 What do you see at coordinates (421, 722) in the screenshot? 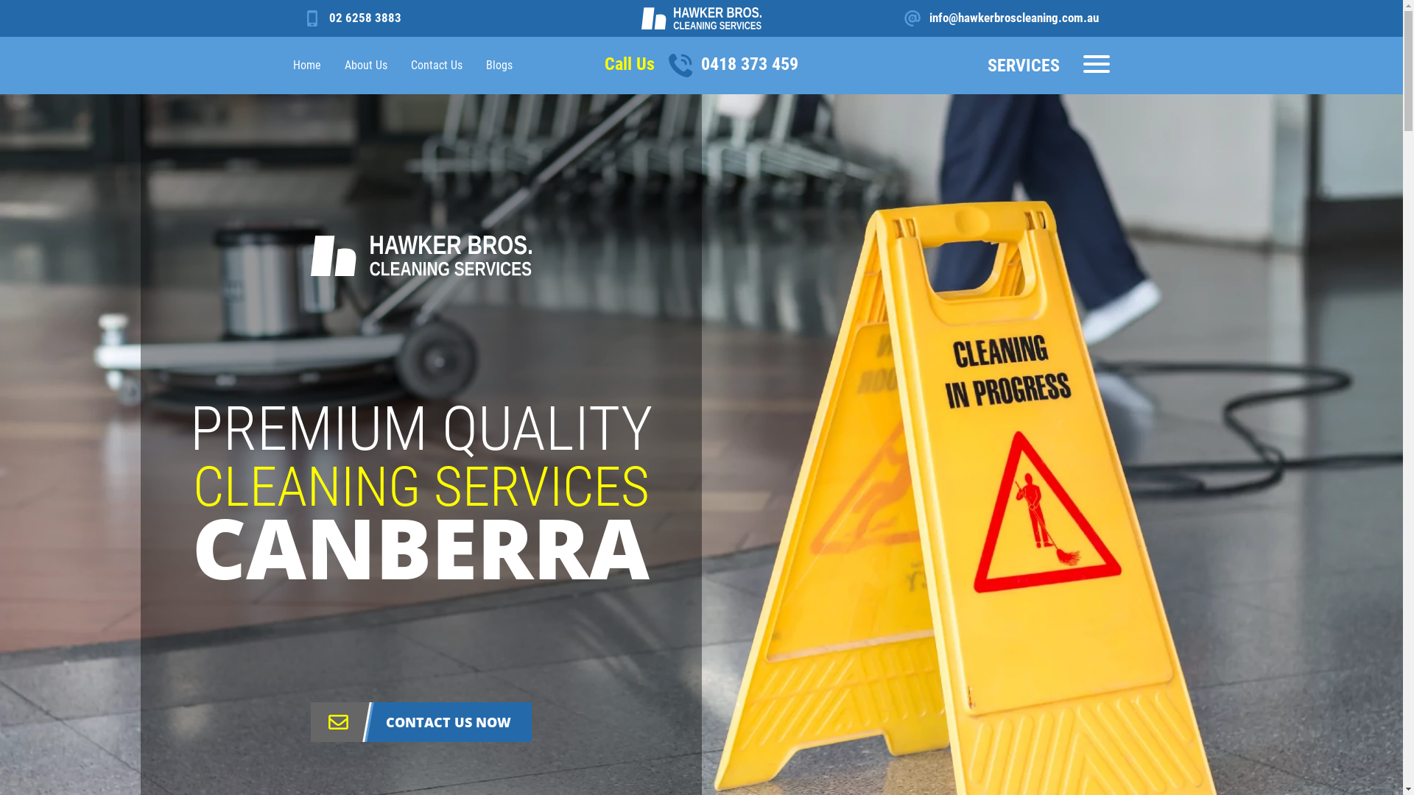
I see `CONTACT US NOW` at bounding box center [421, 722].